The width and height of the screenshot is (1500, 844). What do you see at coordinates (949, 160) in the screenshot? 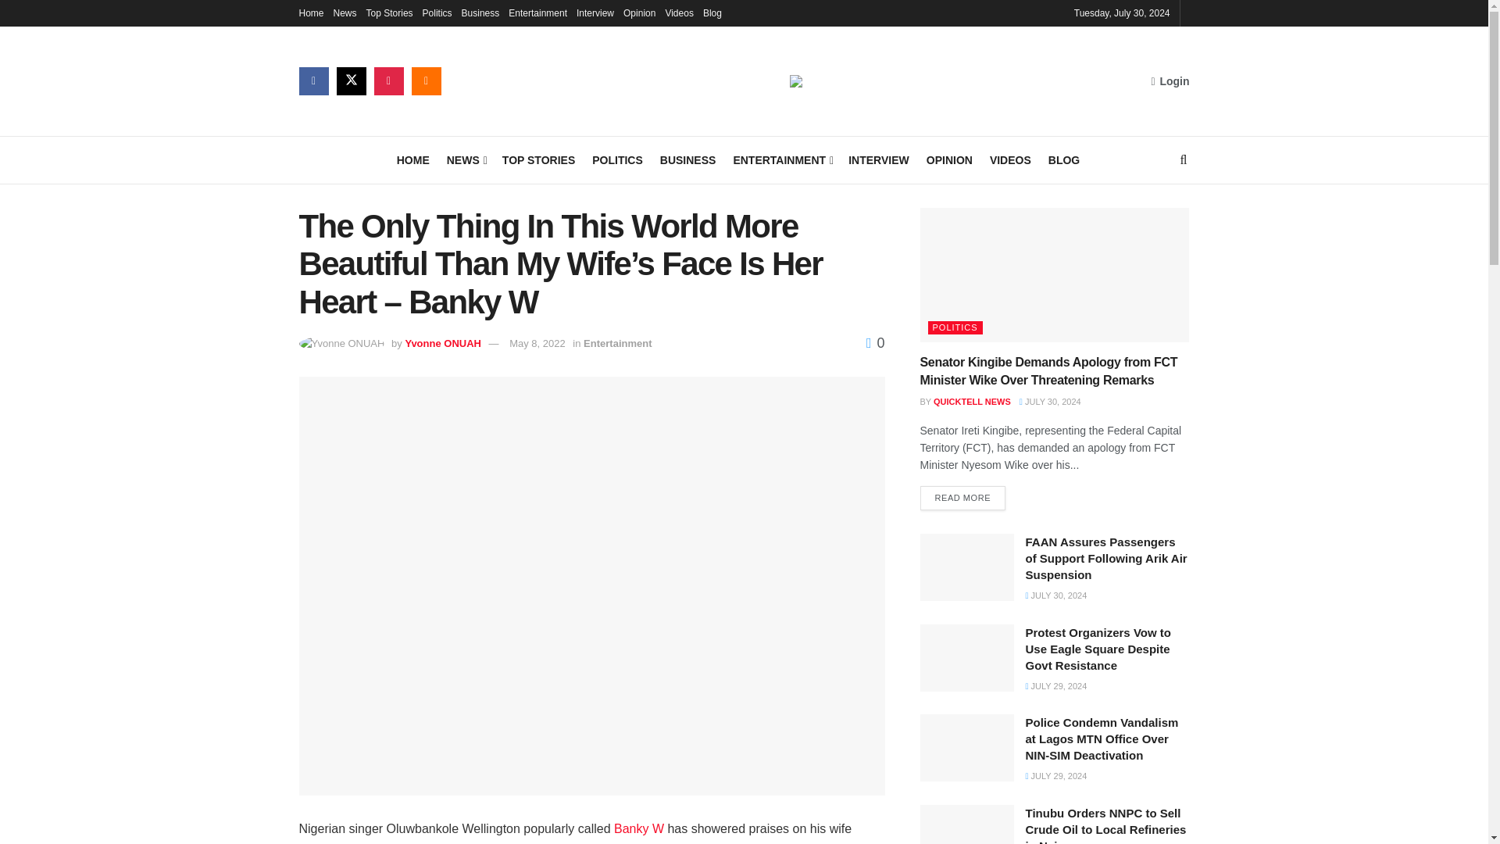
I see `OPINION` at bounding box center [949, 160].